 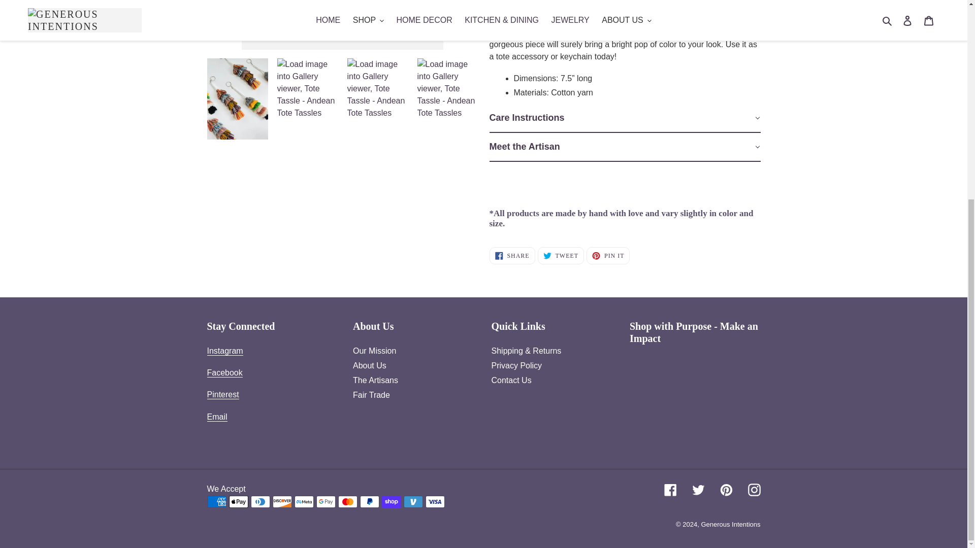 What do you see at coordinates (238, 502) in the screenshot?
I see `Apple Pay` at bounding box center [238, 502].